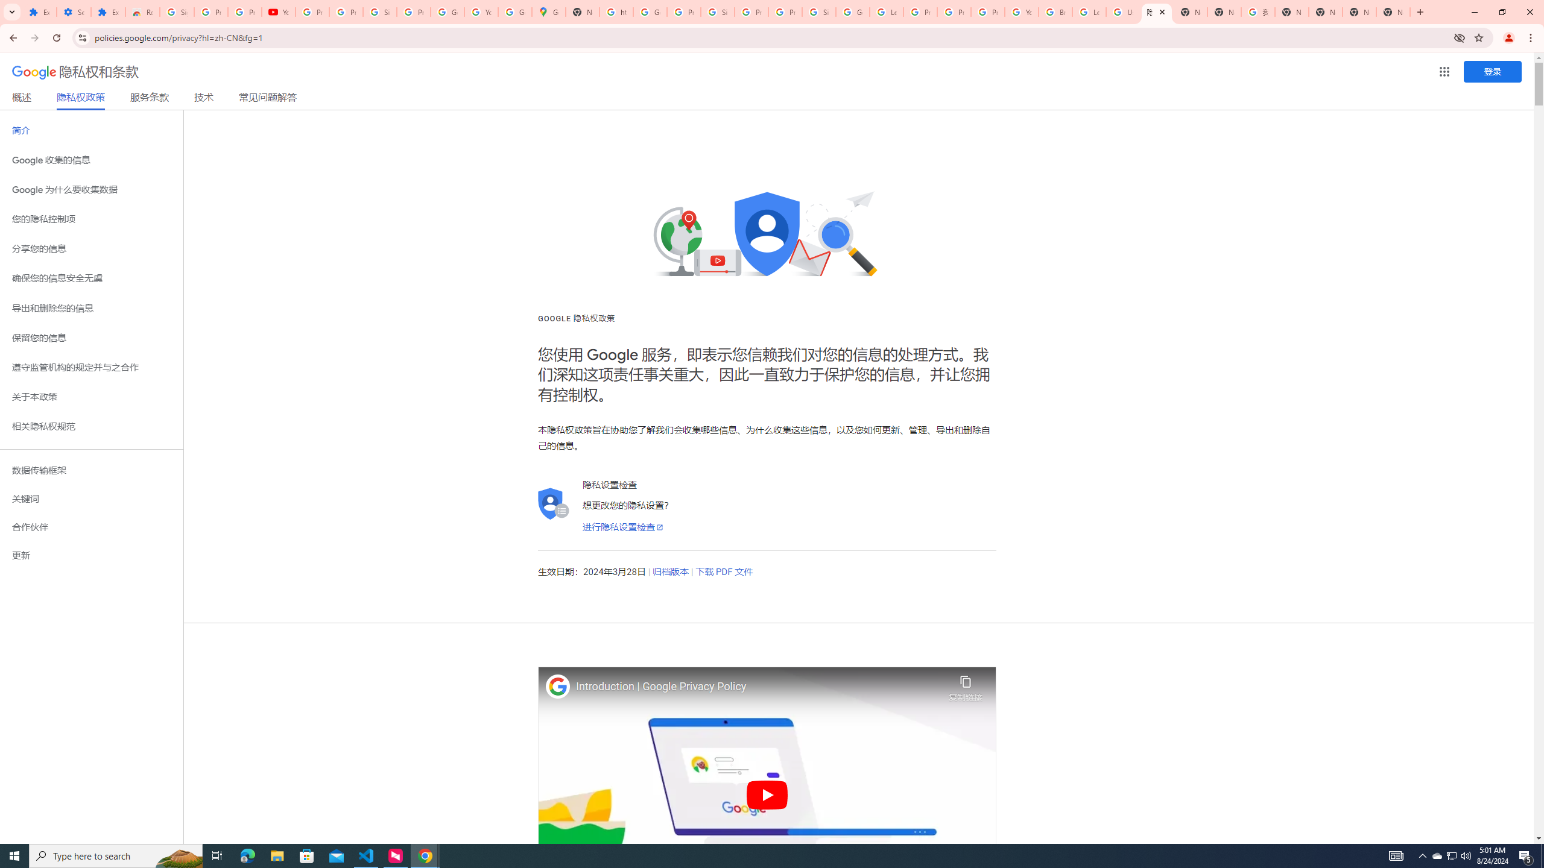  I want to click on Privacy Help Center - Policies Help, so click(954, 12).